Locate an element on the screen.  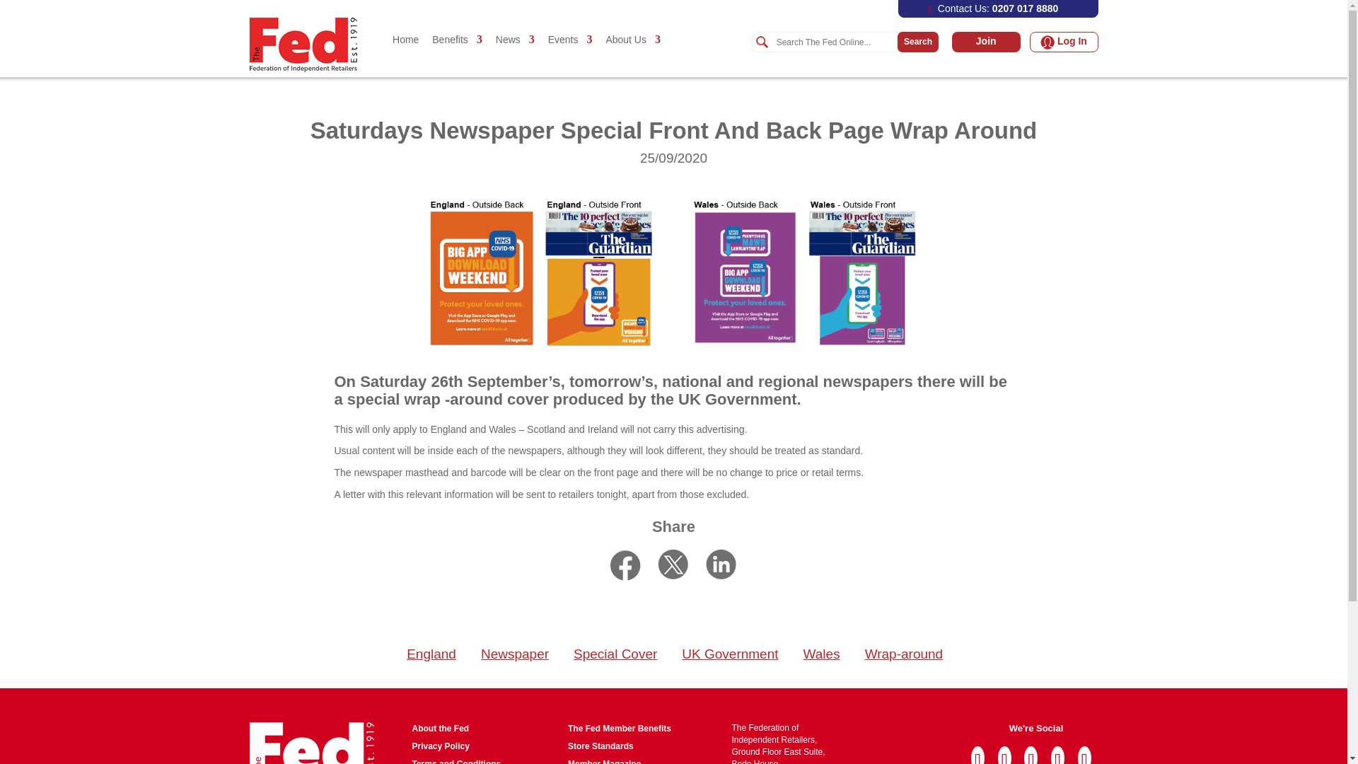
Benefits is located at coordinates (457, 54).